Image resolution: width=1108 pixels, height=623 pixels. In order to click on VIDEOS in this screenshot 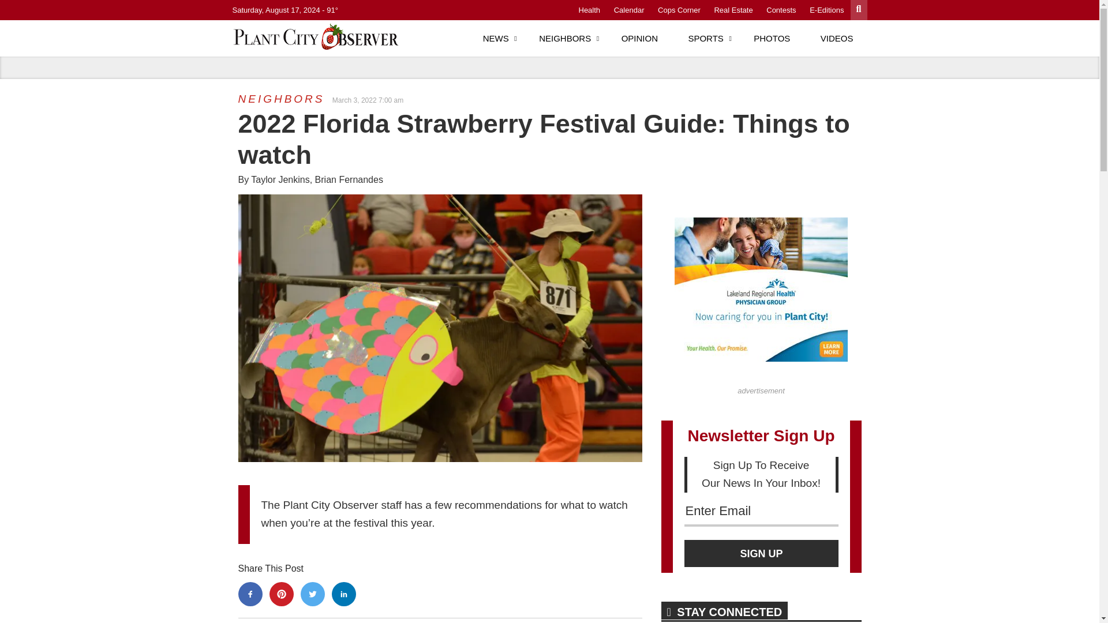, I will do `click(837, 38)`.